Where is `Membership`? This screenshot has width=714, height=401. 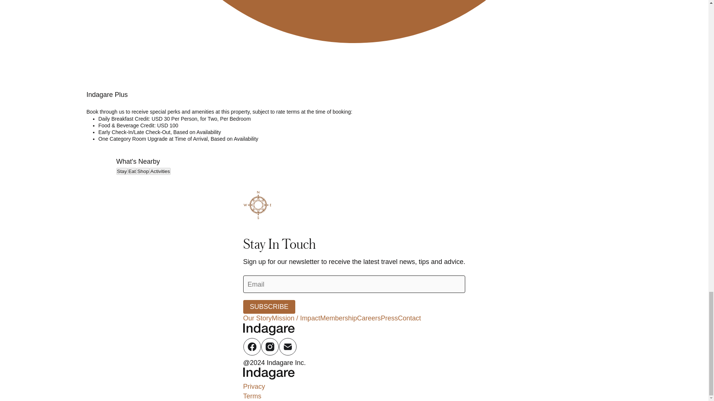 Membership is located at coordinates (338, 318).